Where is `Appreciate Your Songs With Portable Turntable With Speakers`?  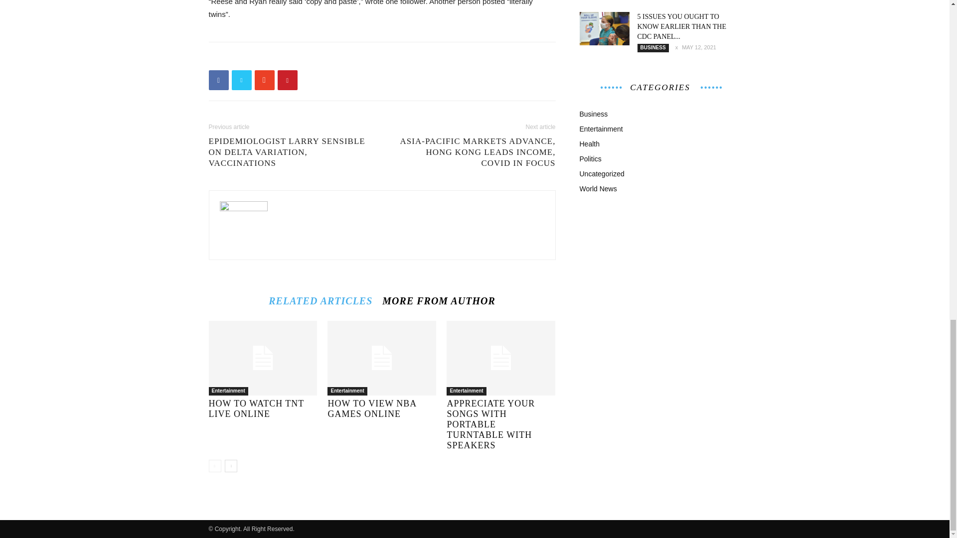
Appreciate Your Songs With Portable Turntable With Speakers is located at coordinates (500, 358).